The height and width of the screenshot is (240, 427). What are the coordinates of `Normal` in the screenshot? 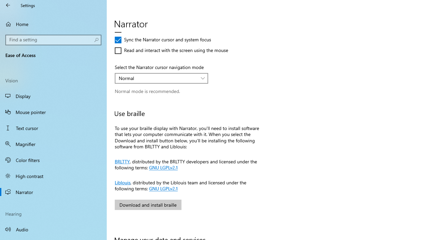 It's located at (158, 78).